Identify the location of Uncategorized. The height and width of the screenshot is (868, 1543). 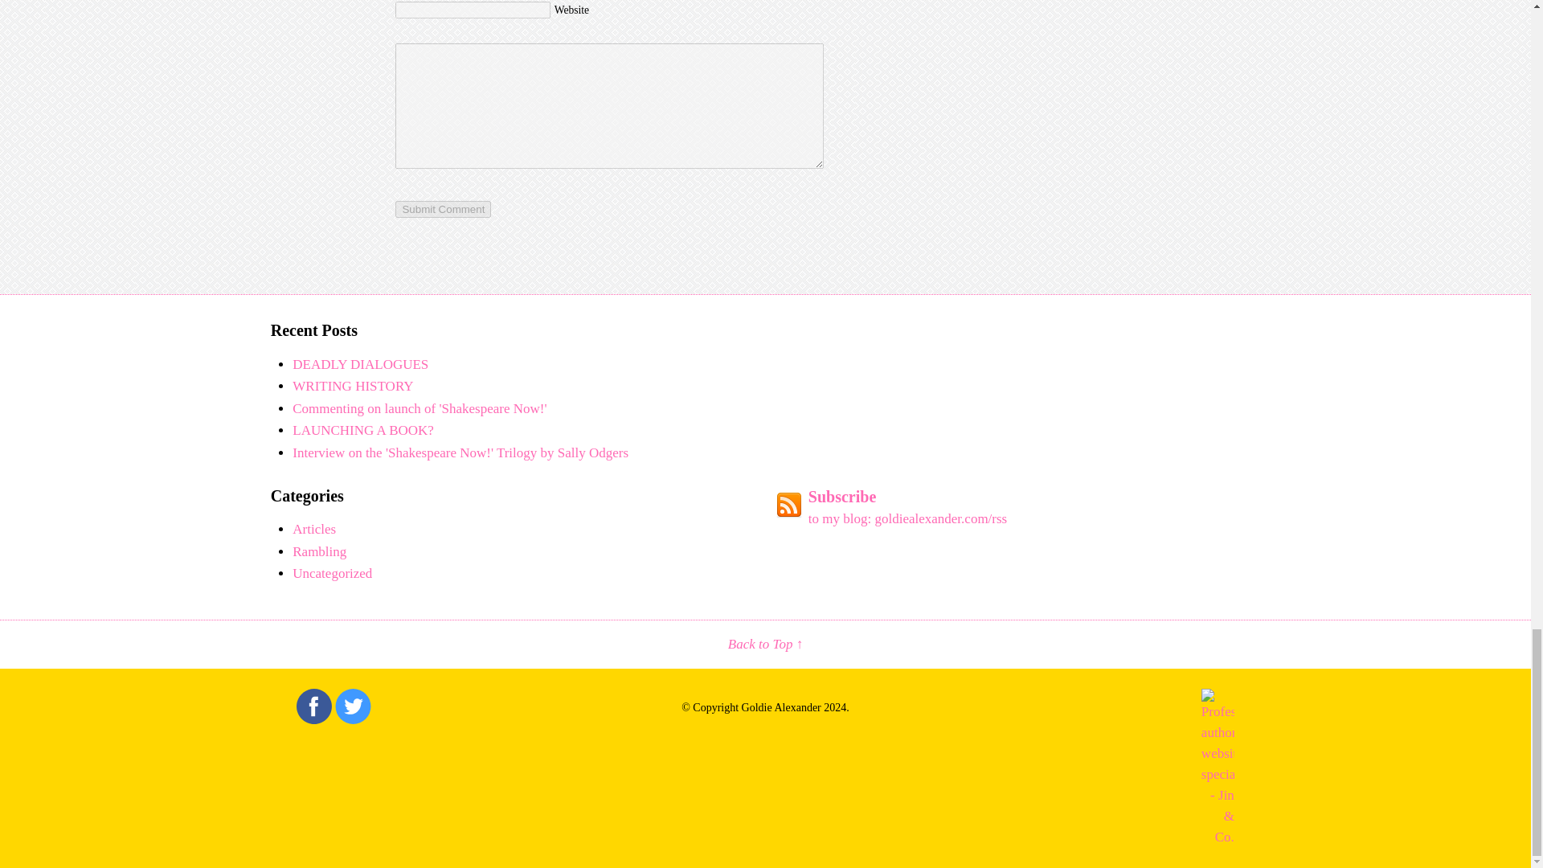
(332, 574).